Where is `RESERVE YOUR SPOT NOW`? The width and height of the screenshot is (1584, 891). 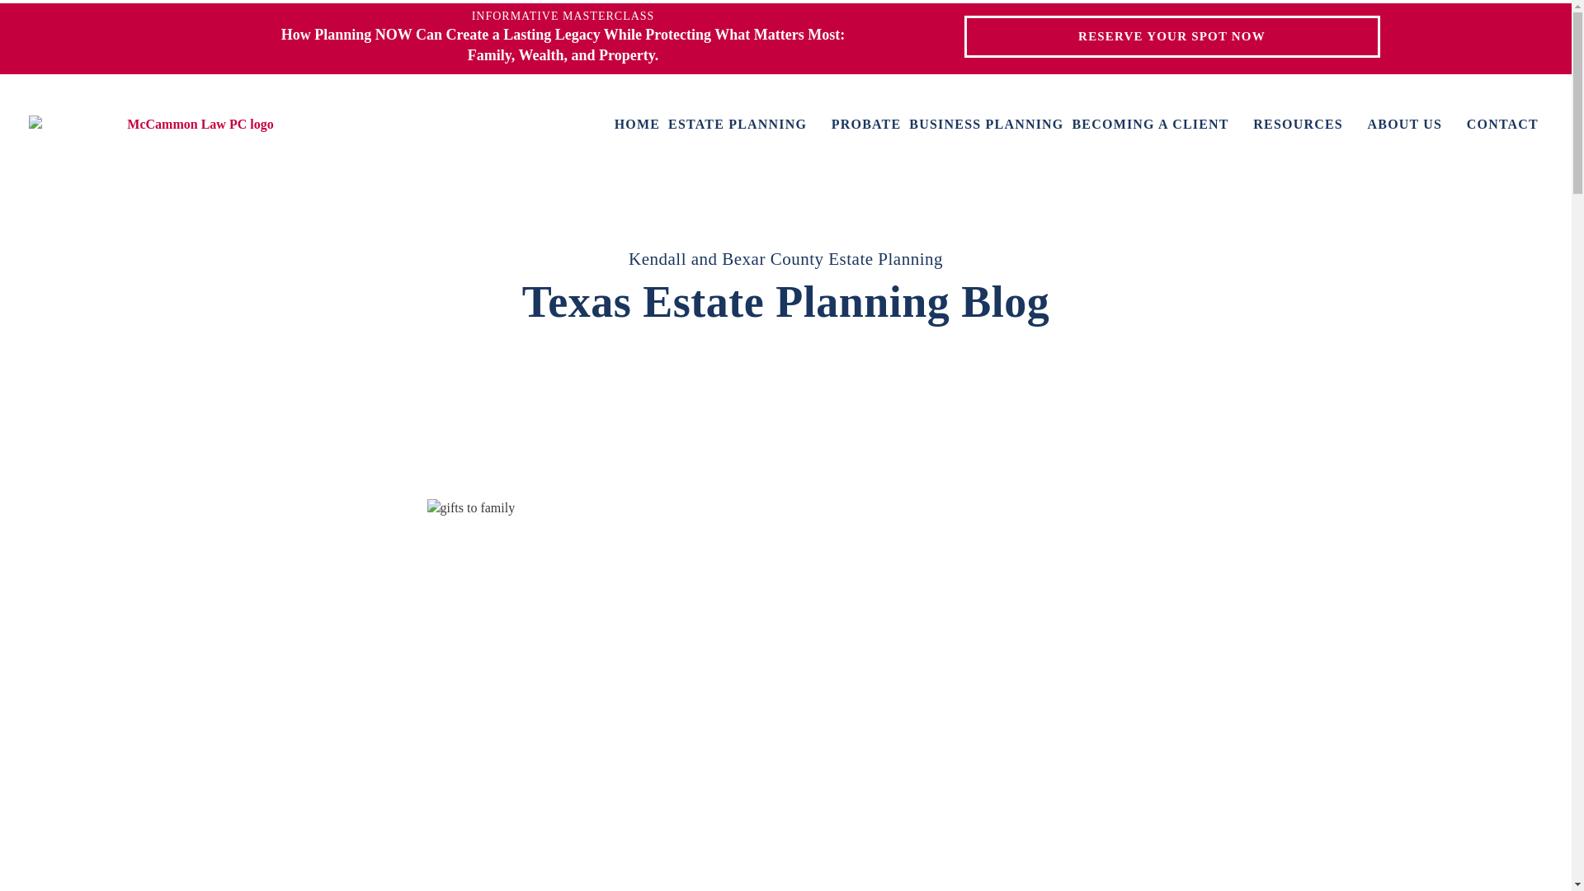
RESERVE YOUR SPOT NOW is located at coordinates (1171, 36).